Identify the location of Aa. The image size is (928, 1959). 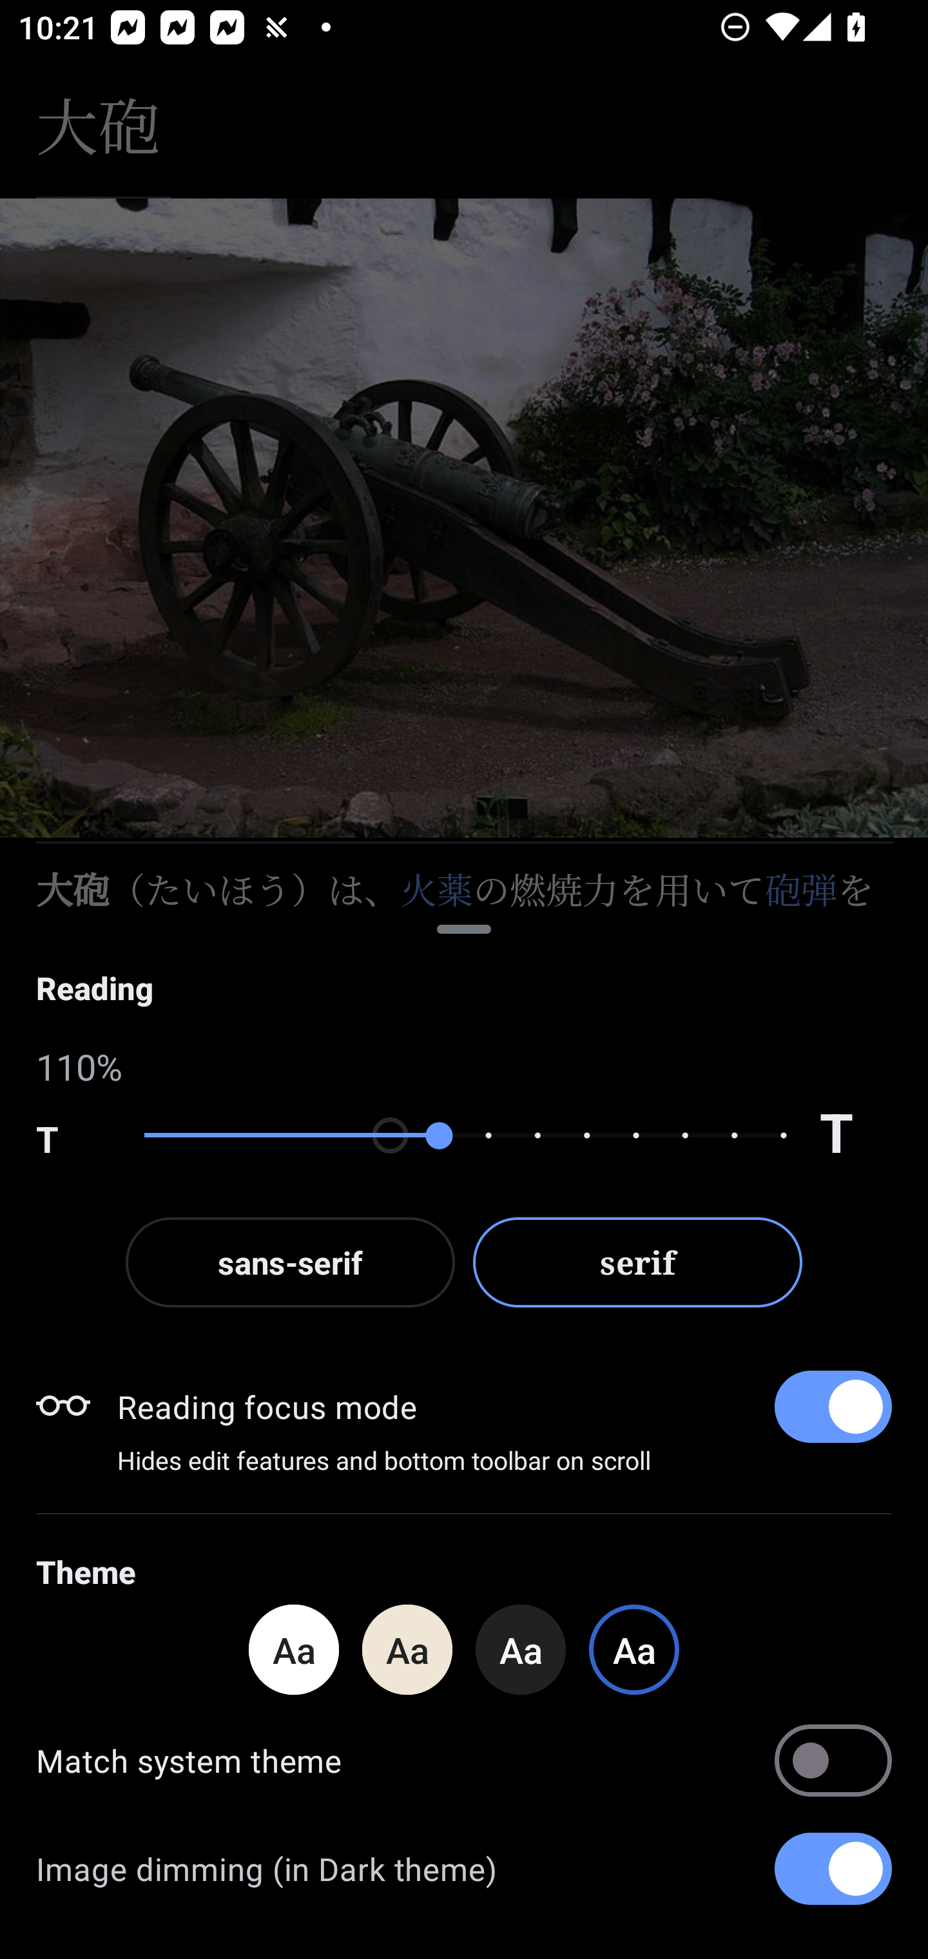
(407, 1649).